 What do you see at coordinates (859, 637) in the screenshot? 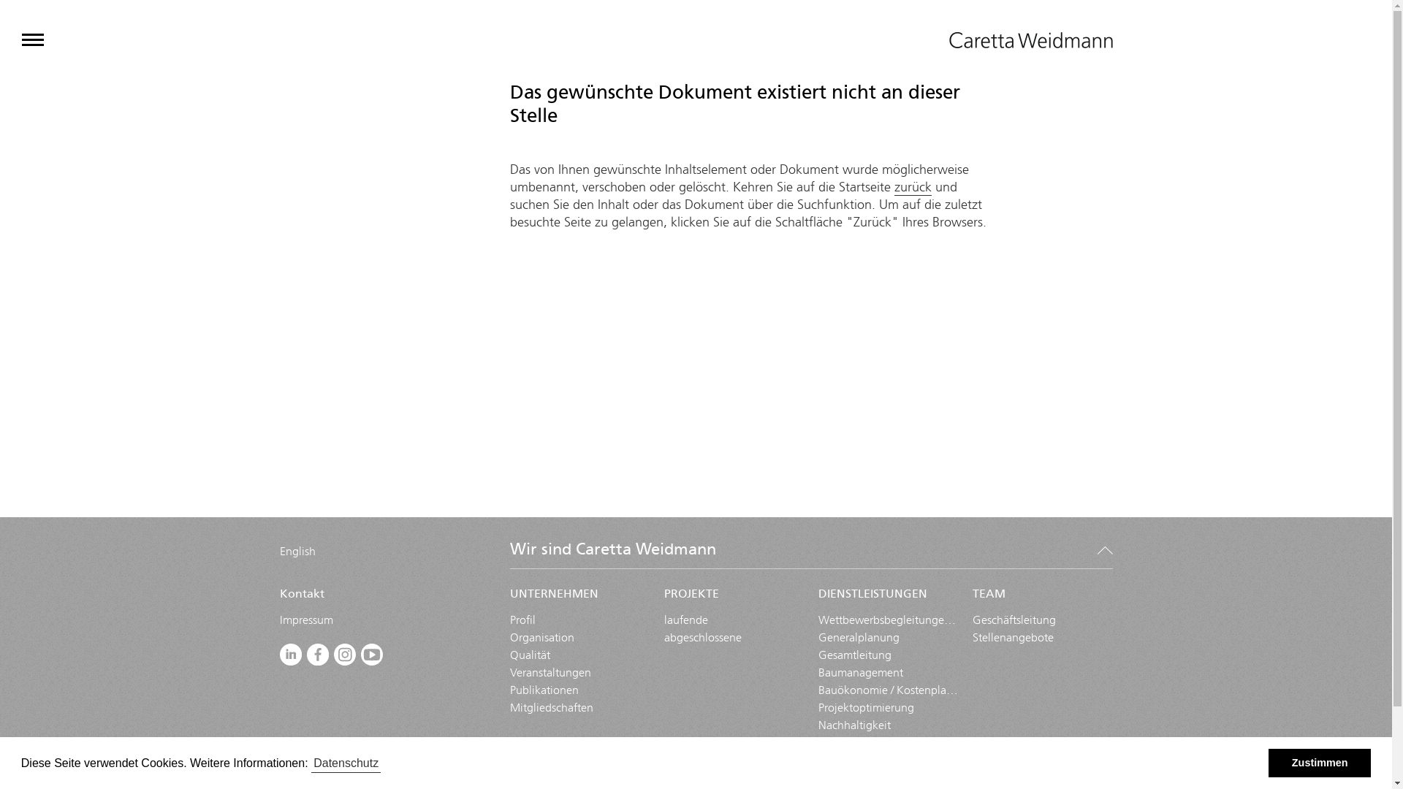
I see `Generalplanung` at bounding box center [859, 637].